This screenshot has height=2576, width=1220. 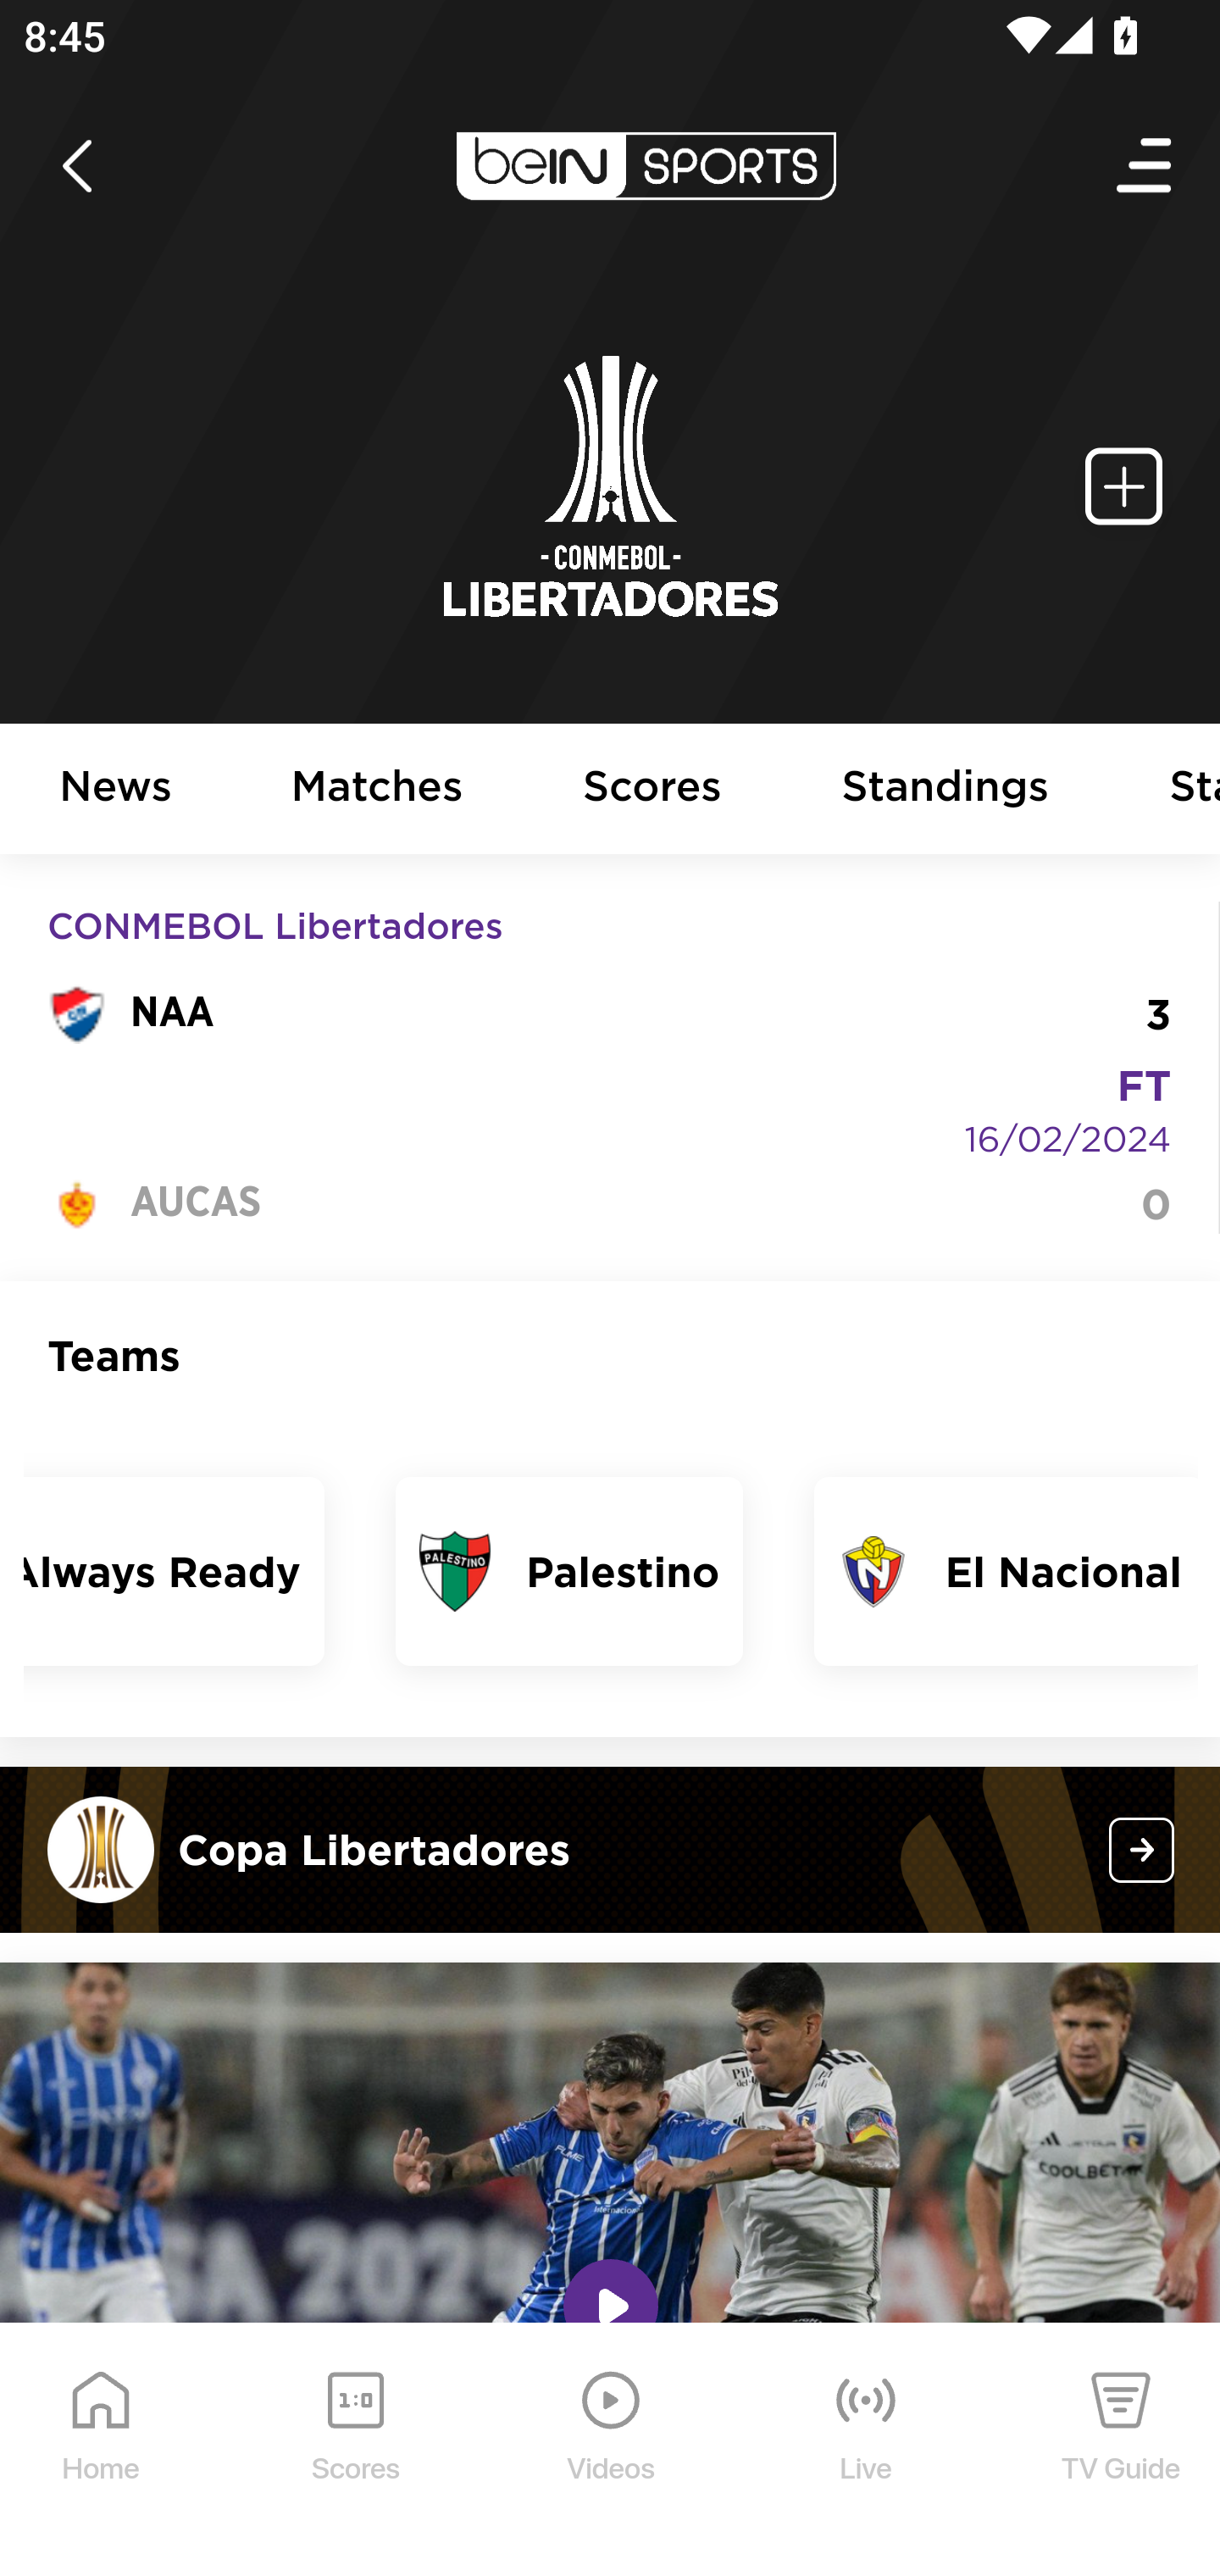 What do you see at coordinates (945, 790) in the screenshot?
I see `Standings` at bounding box center [945, 790].